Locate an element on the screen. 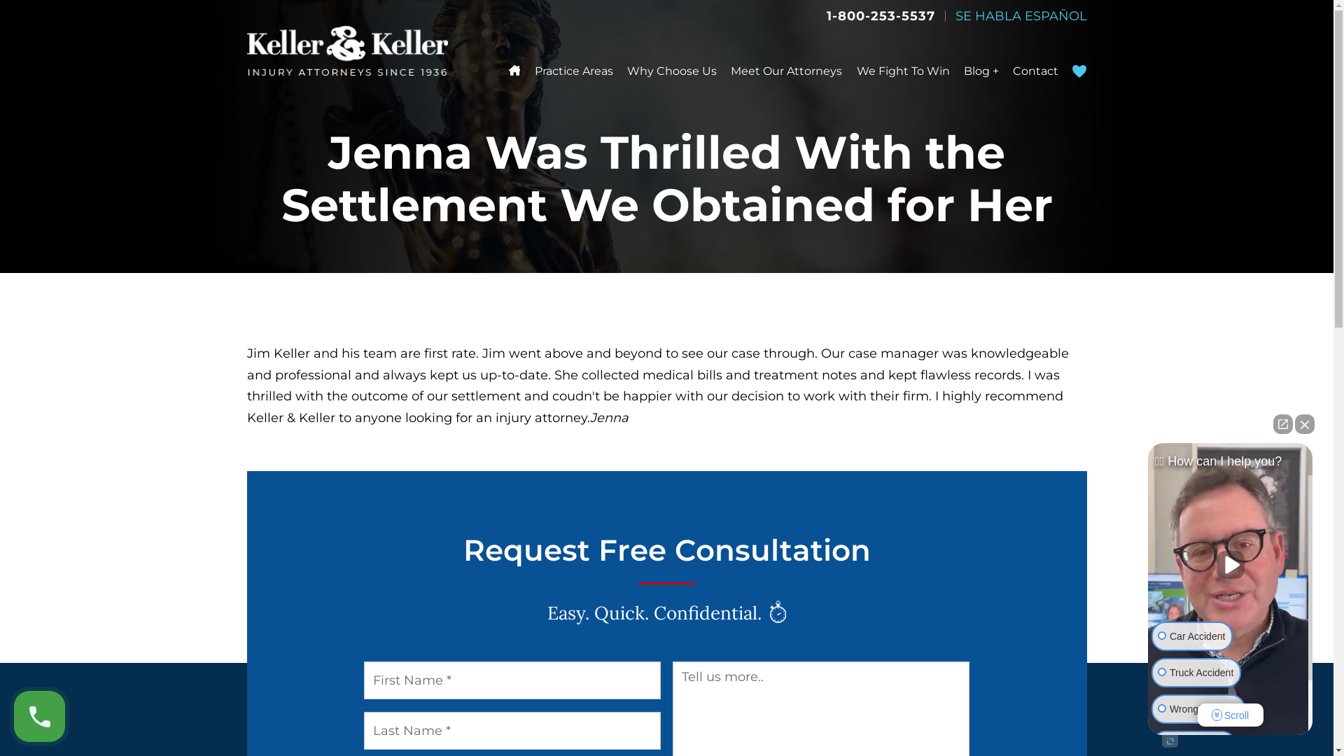 This screenshot has width=1344, height=756. Blog + is located at coordinates (981, 71).